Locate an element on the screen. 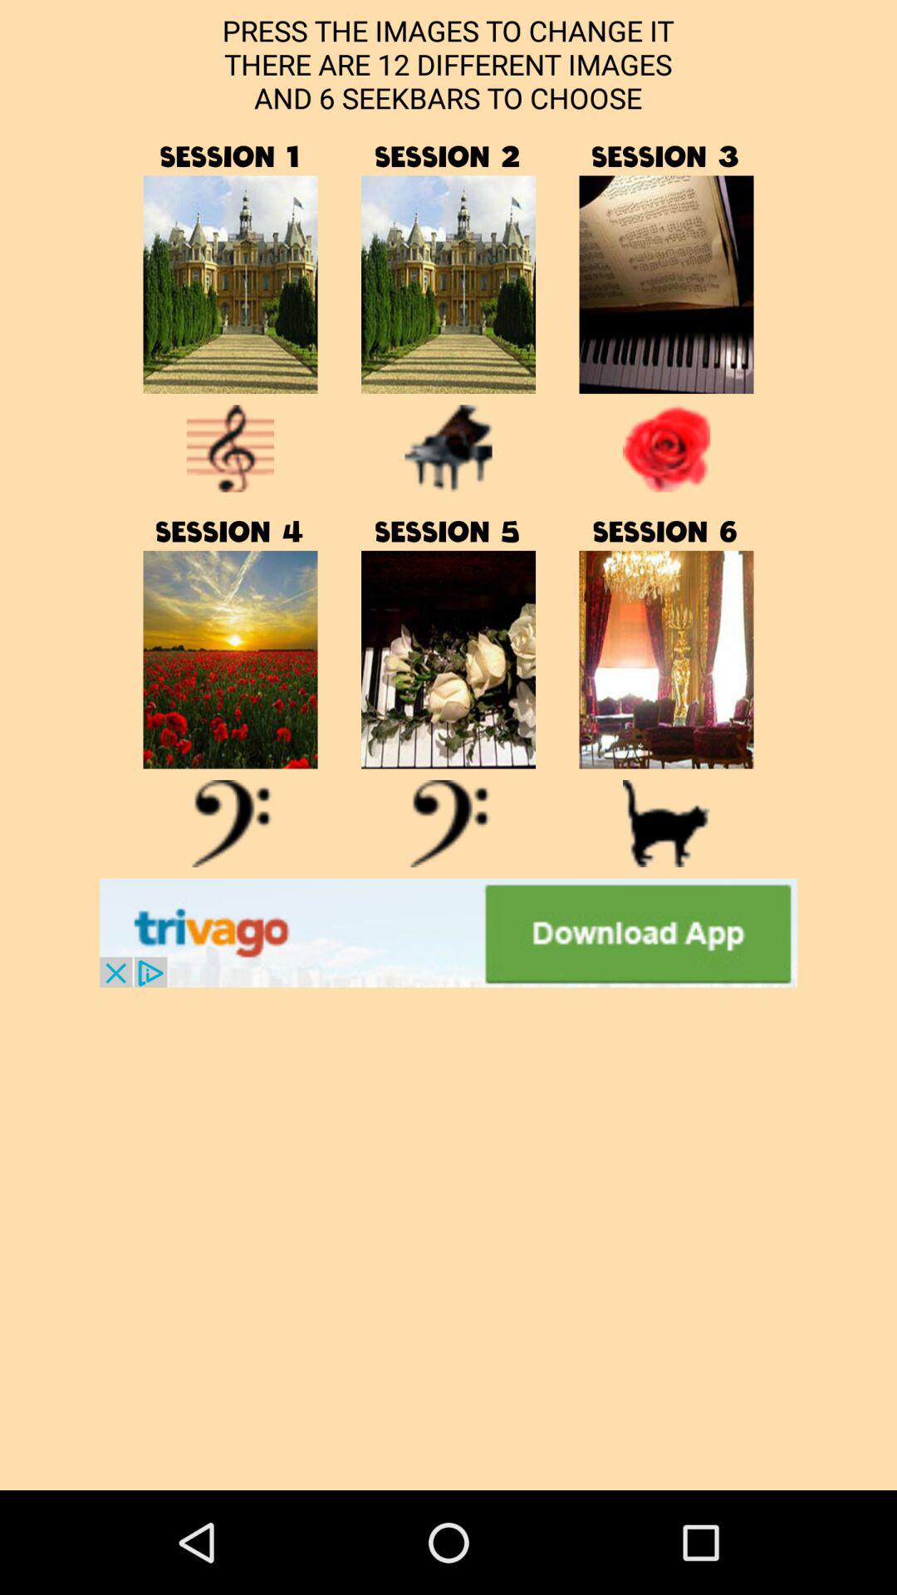 The width and height of the screenshot is (897, 1595). click on image under session 5 is located at coordinates (448, 660).